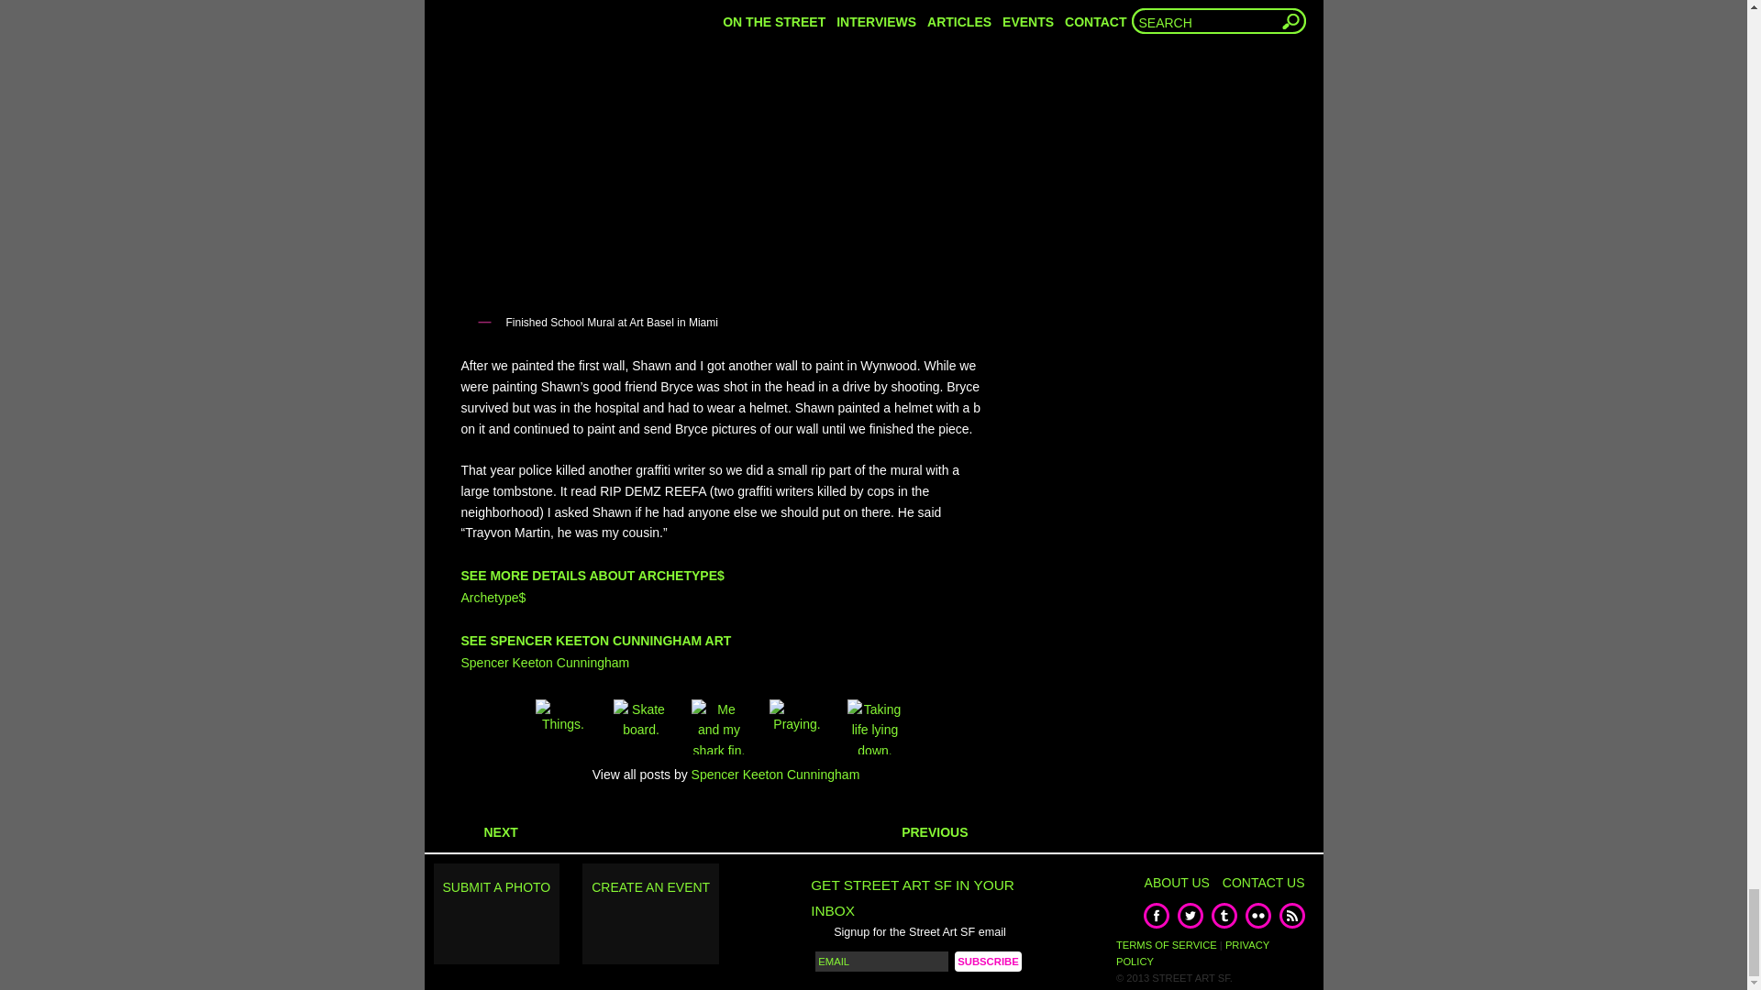  What do you see at coordinates (796, 727) in the screenshot?
I see `  Praying.   ` at bounding box center [796, 727].